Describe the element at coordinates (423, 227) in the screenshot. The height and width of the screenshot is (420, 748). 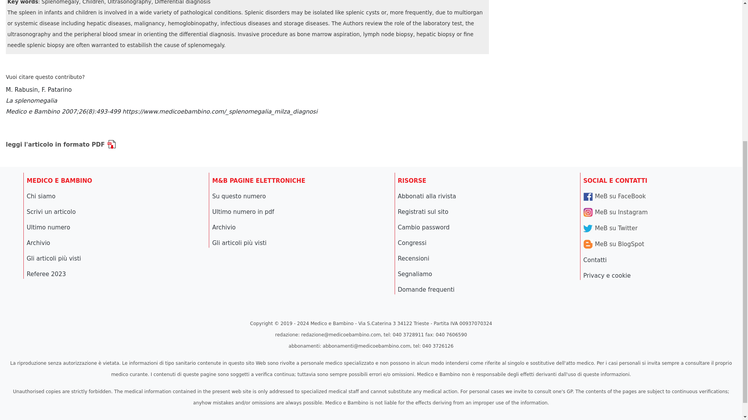
I see `Cambio password` at that location.